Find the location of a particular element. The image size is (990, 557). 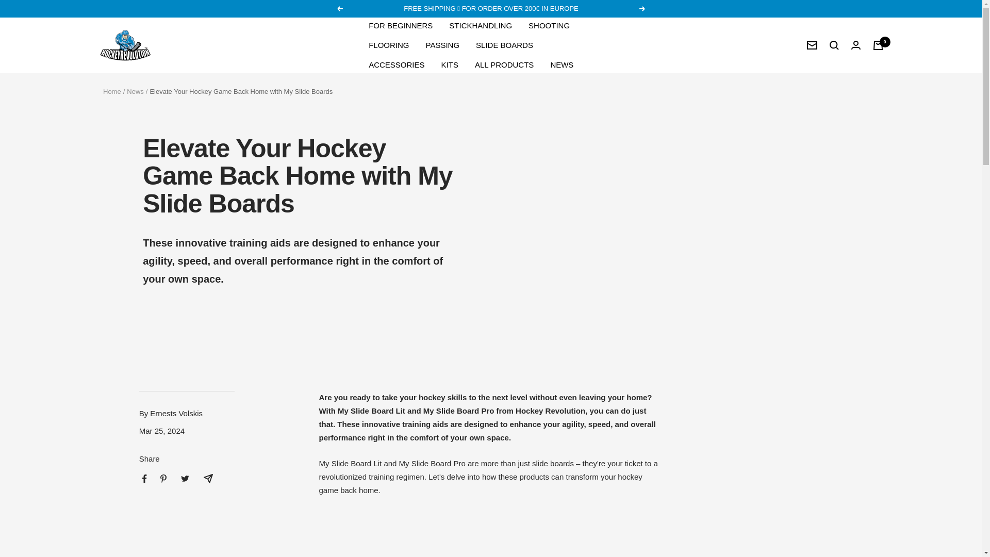

Home is located at coordinates (111, 91).